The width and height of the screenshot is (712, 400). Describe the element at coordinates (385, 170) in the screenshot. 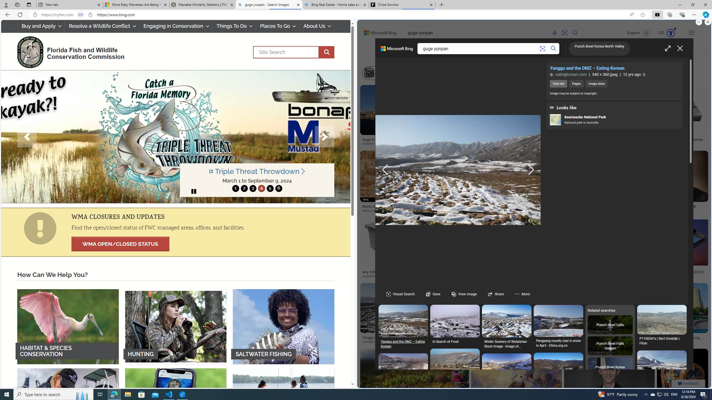

I see `AutomationID: navl` at that location.